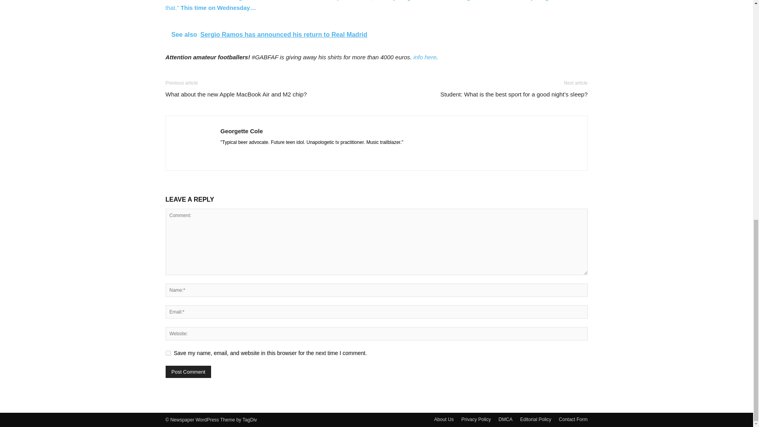 The height and width of the screenshot is (427, 759). What do you see at coordinates (444, 419) in the screenshot?
I see `About Us` at bounding box center [444, 419].